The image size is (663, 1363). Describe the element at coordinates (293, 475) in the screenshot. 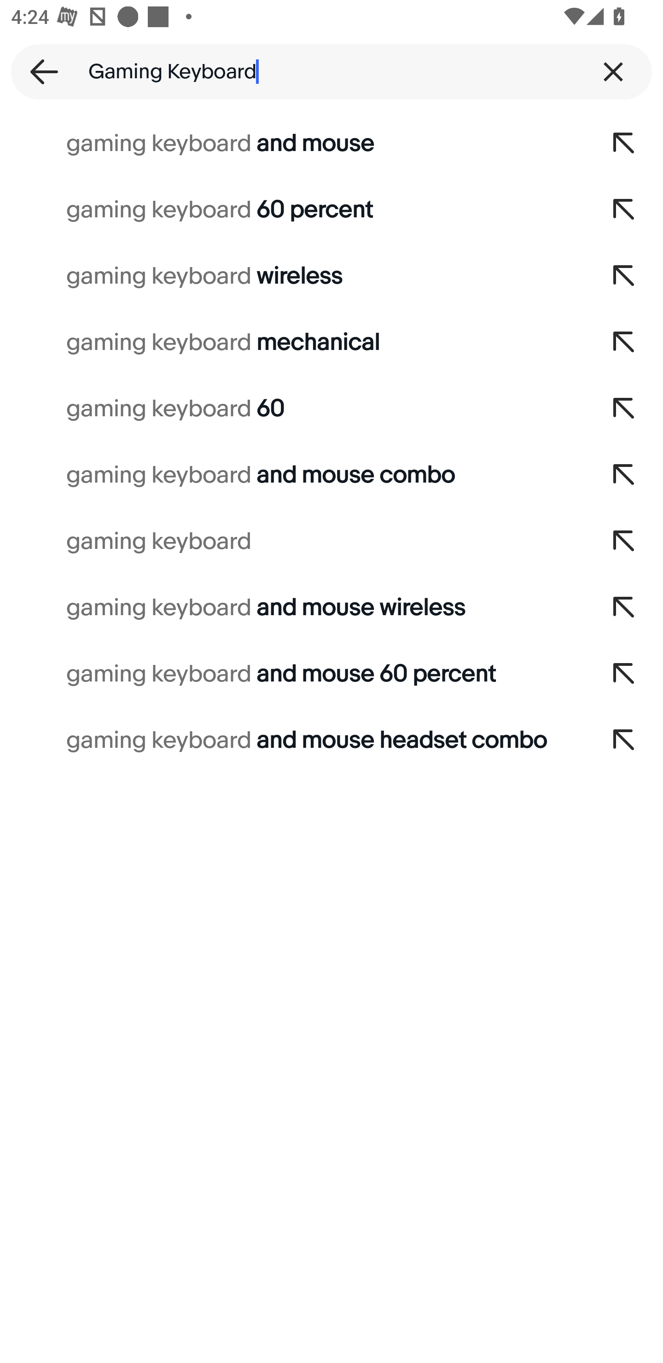

I see `gaming keyboard and mouse combo` at that location.